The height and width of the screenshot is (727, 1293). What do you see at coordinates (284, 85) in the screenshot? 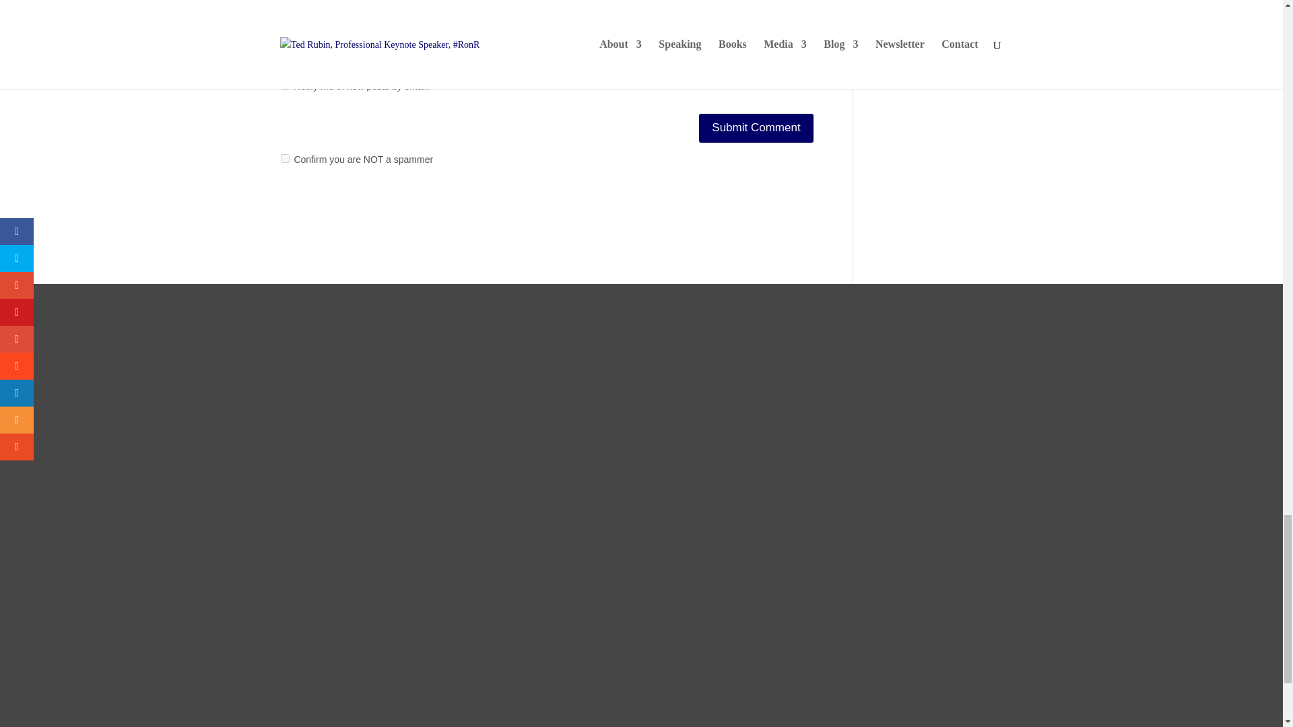
I see `subscribe` at bounding box center [284, 85].